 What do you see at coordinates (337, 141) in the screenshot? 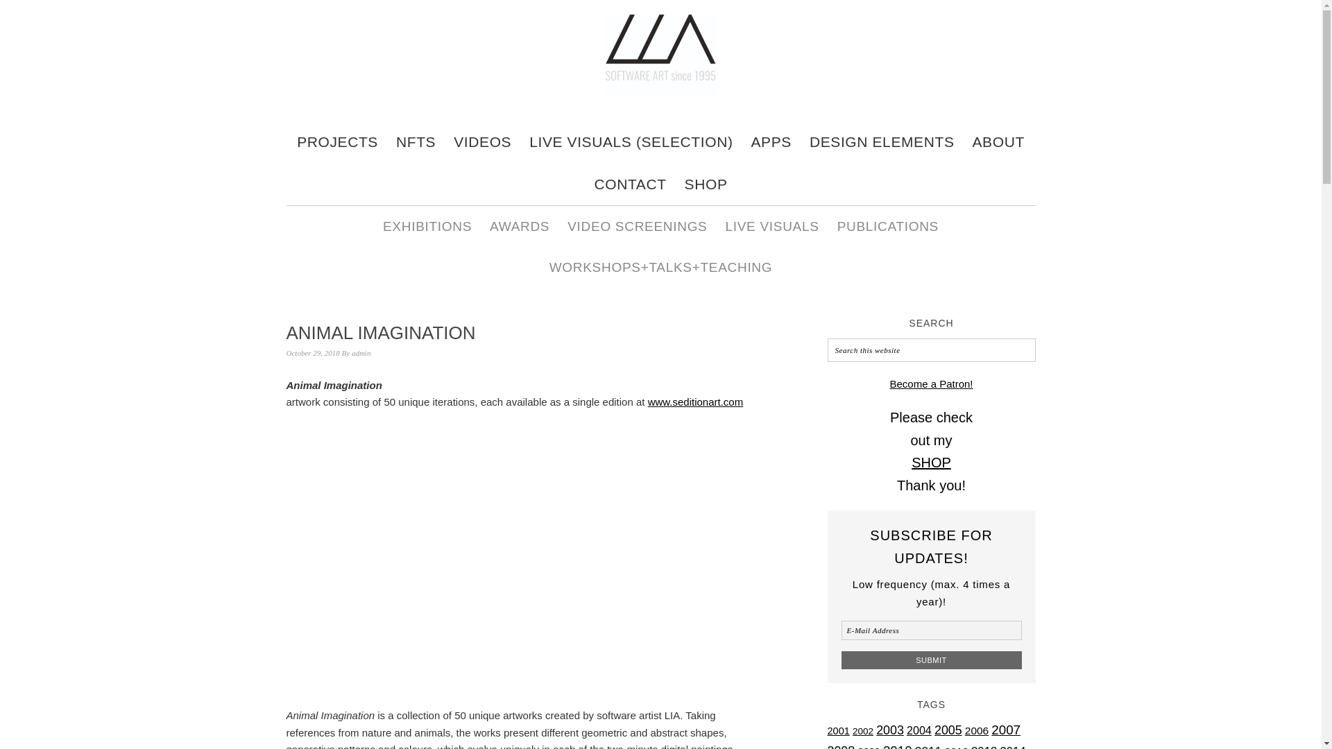
I see `PROJECTS` at bounding box center [337, 141].